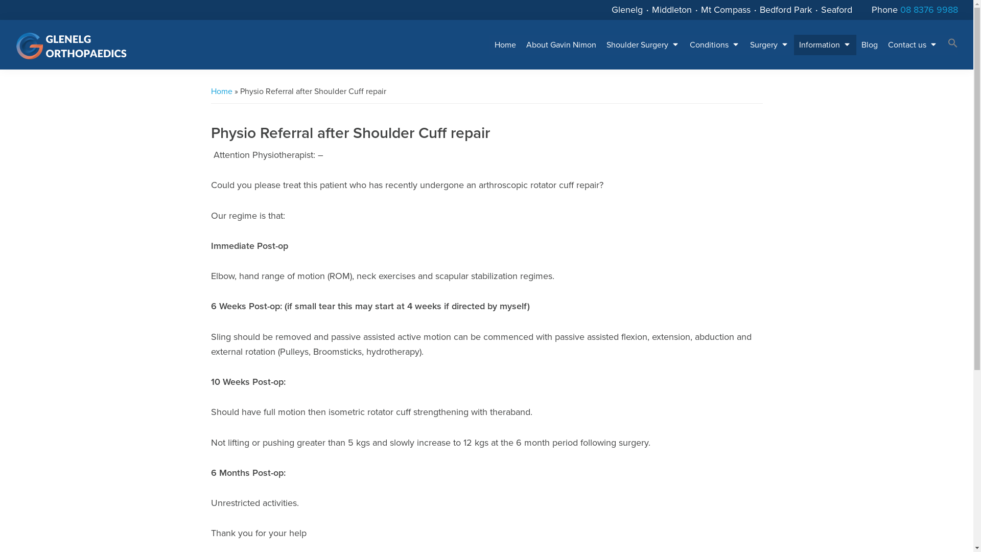 The height and width of the screenshot is (552, 981). Describe the element at coordinates (870, 45) in the screenshot. I see `Blog` at that location.